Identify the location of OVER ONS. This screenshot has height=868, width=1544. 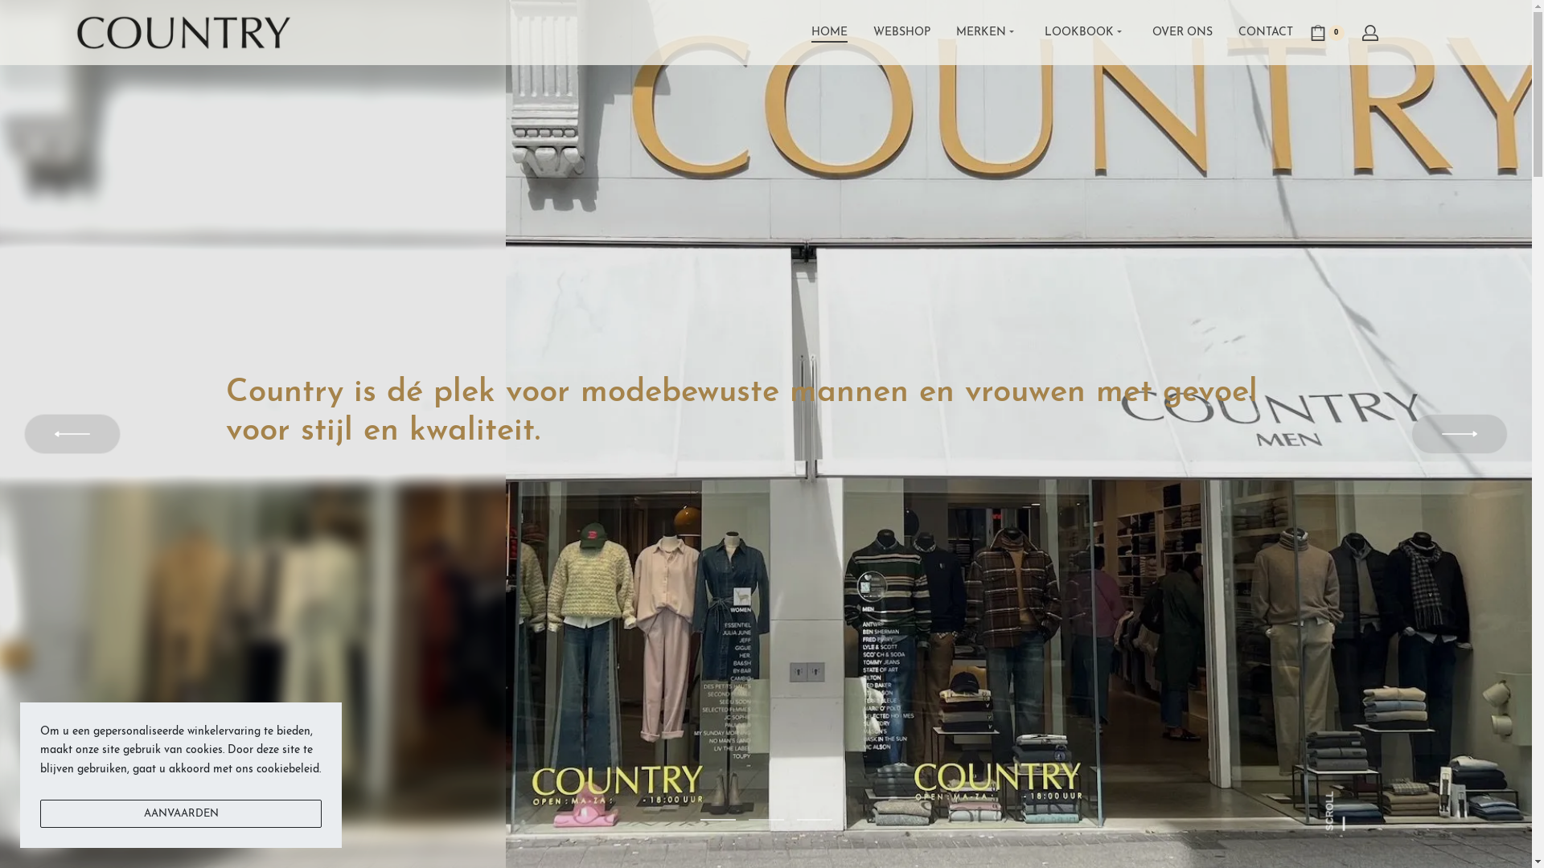
(1182, 33).